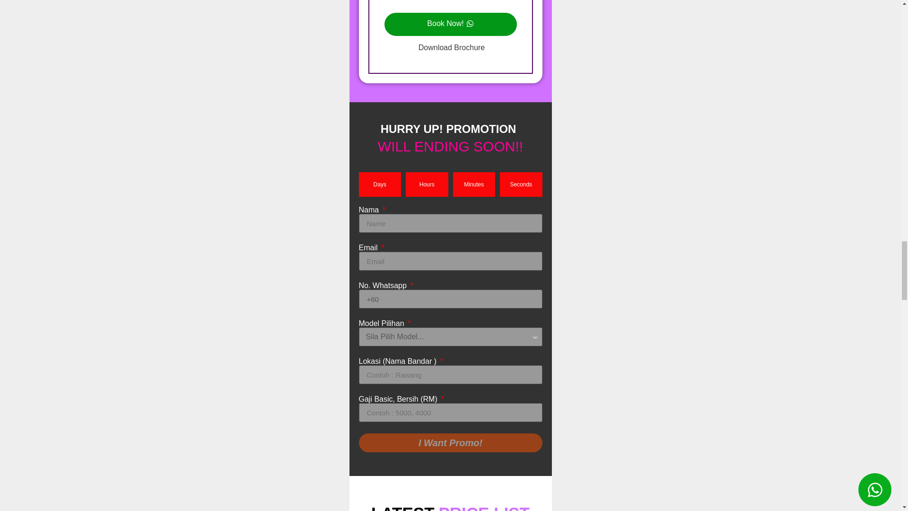  What do you see at coordinates (450, 24) in the screenshot?
I see `Book Now!` at bounding box center [450, 24].